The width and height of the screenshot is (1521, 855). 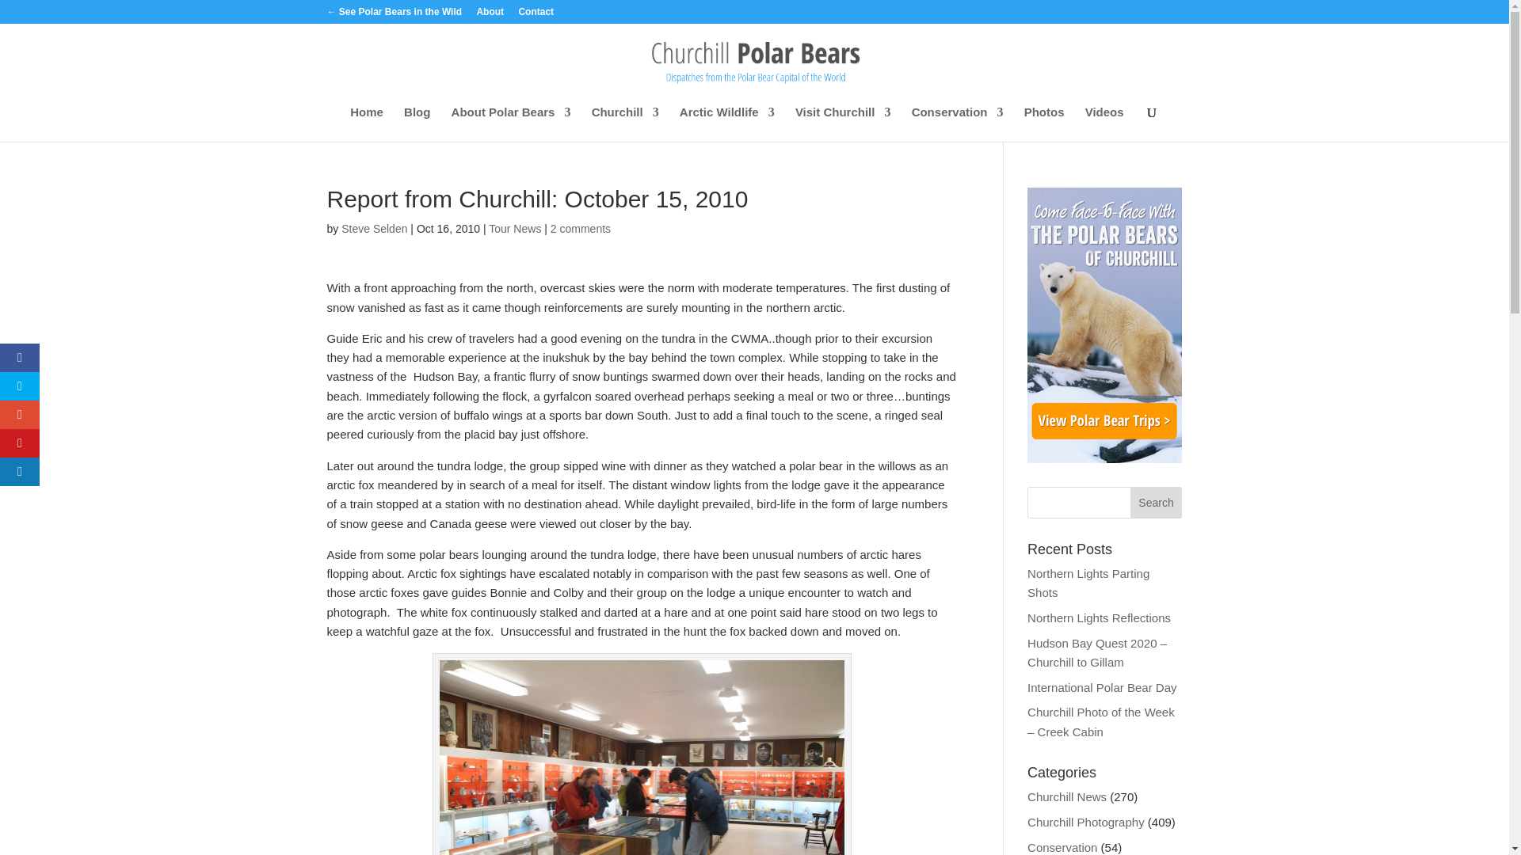 I want to click on About Polar Bears, so click(x=512, y=123).